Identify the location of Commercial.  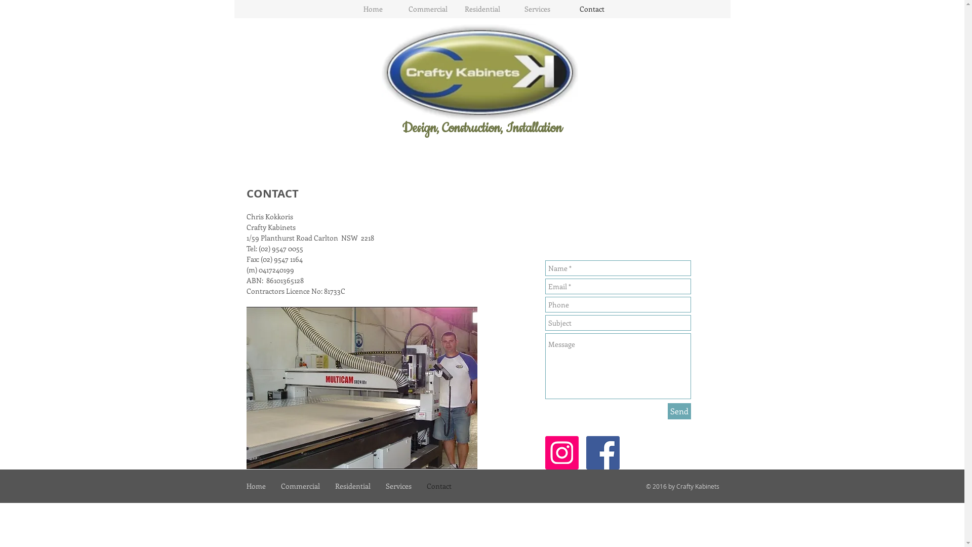
(427, 9).